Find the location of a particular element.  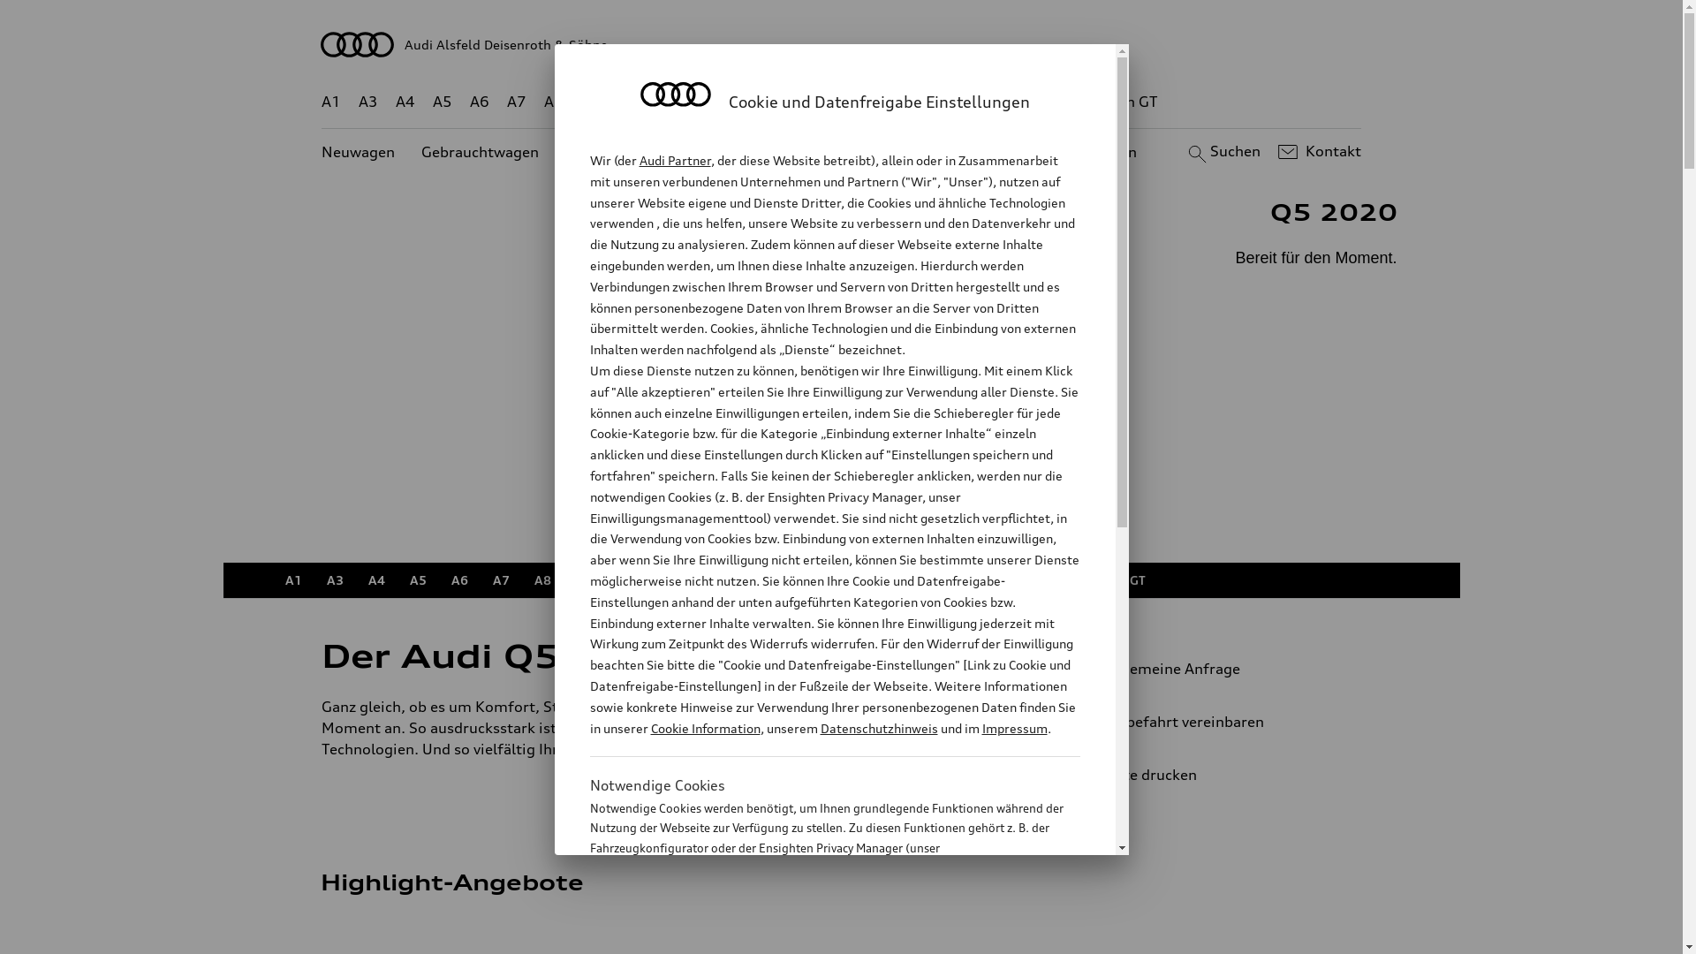

Q4 e-tron is located at coordinates (687, 580).